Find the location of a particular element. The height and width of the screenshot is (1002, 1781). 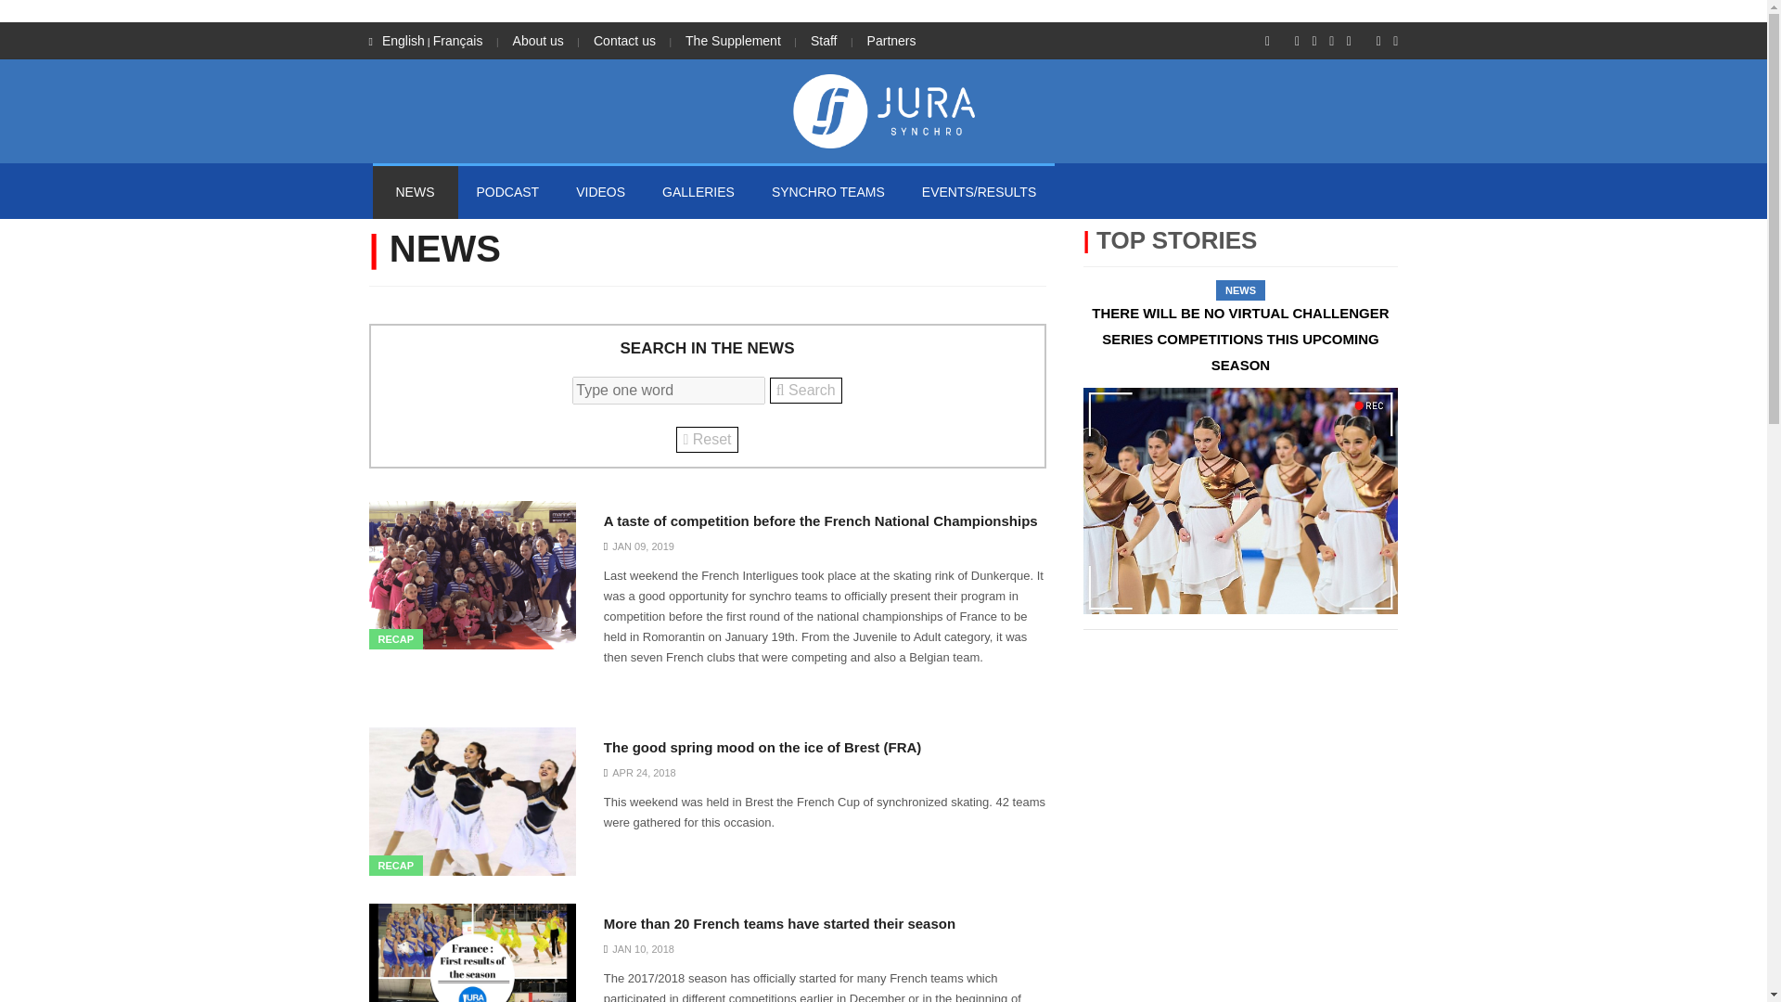

The Supplement is located at coordinates (733, 41).